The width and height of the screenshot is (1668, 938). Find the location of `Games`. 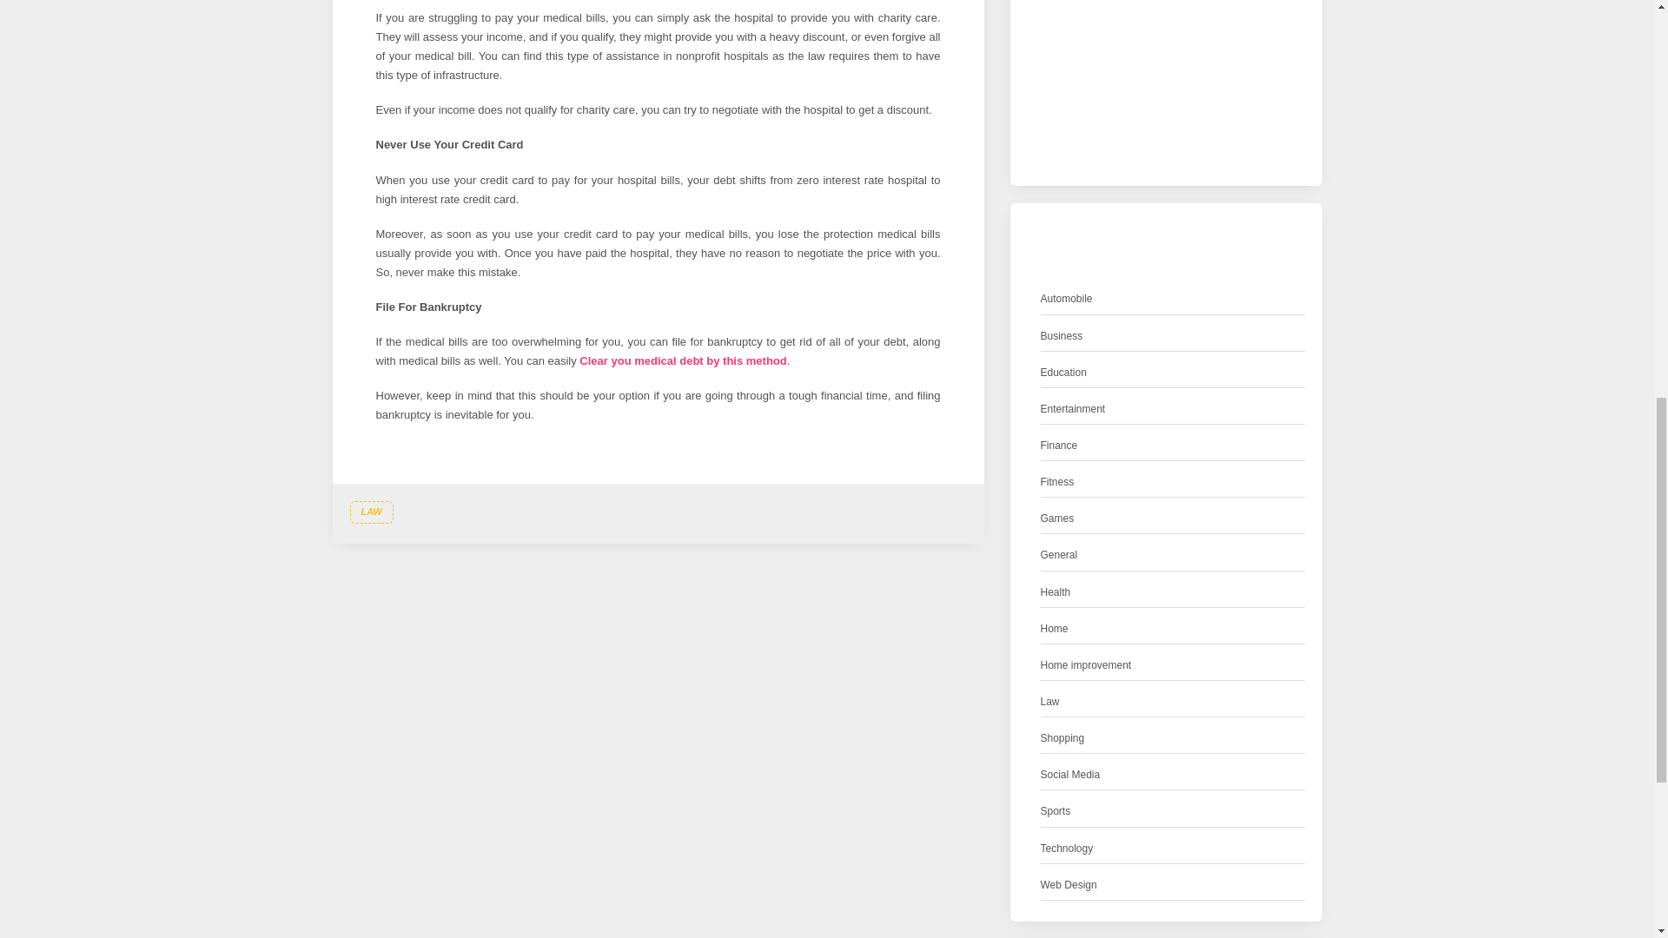

Games is located at coordinates (1057, 519).